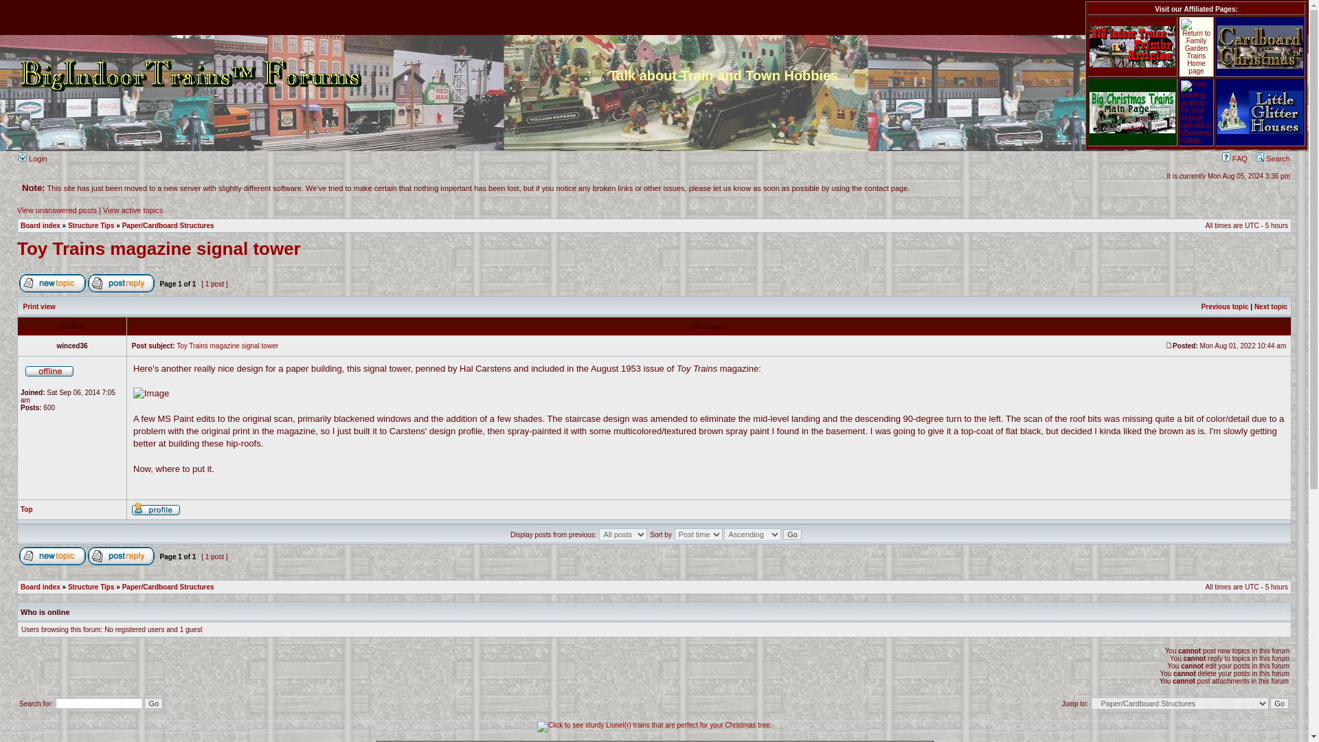 This screenshot has width=1319, height=742. Describe the element at coordinates (41, 225) in the screenshot. I see `Board index` at that location.